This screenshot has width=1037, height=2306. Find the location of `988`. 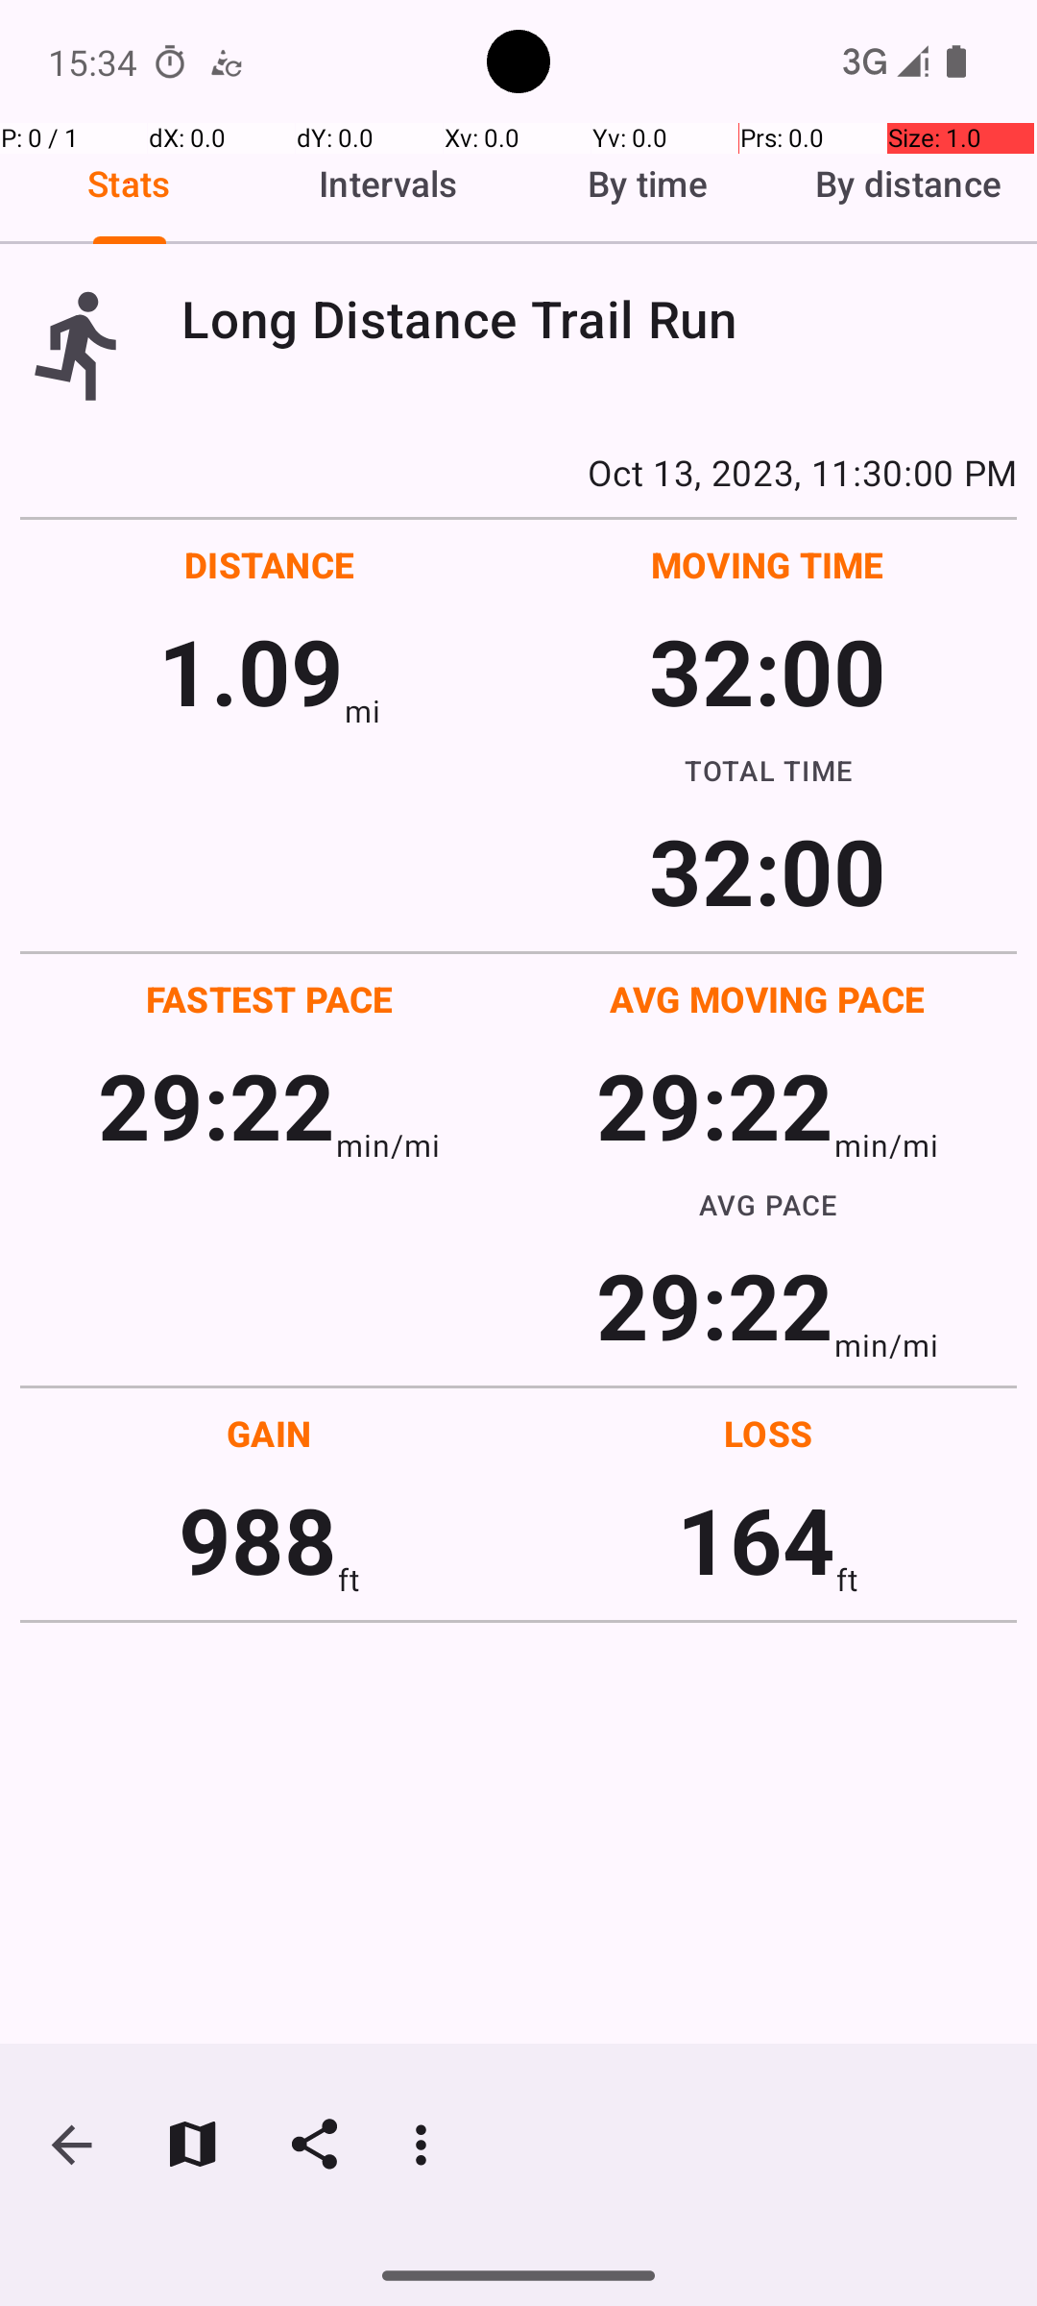

988 is located at coordinates (257, 1539).